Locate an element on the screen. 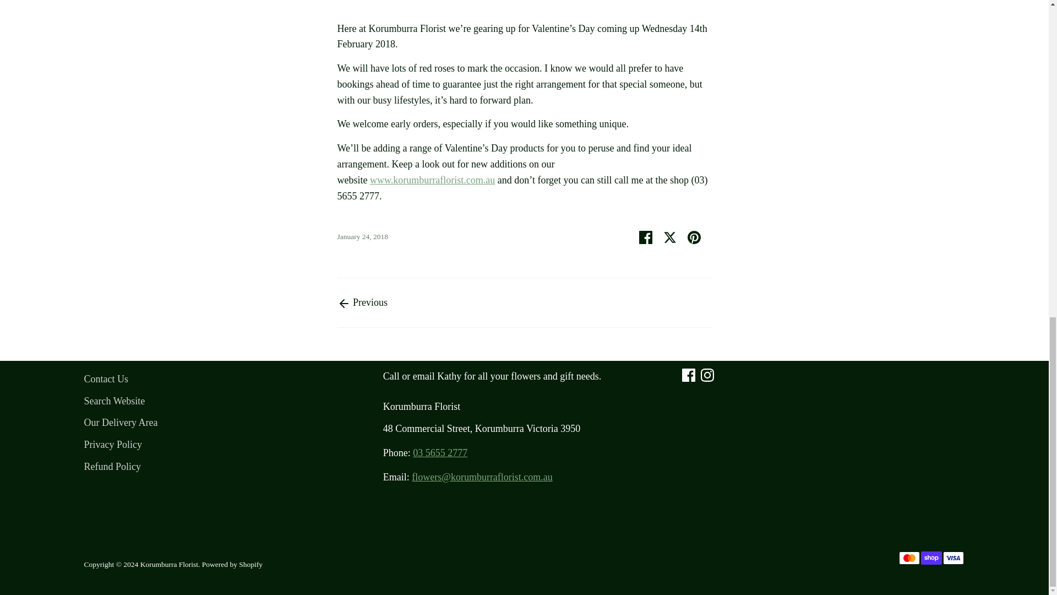 Image resolution: width=1057 pixels, height=595 pixels. Mastercard is located at coordinates (909, 558).